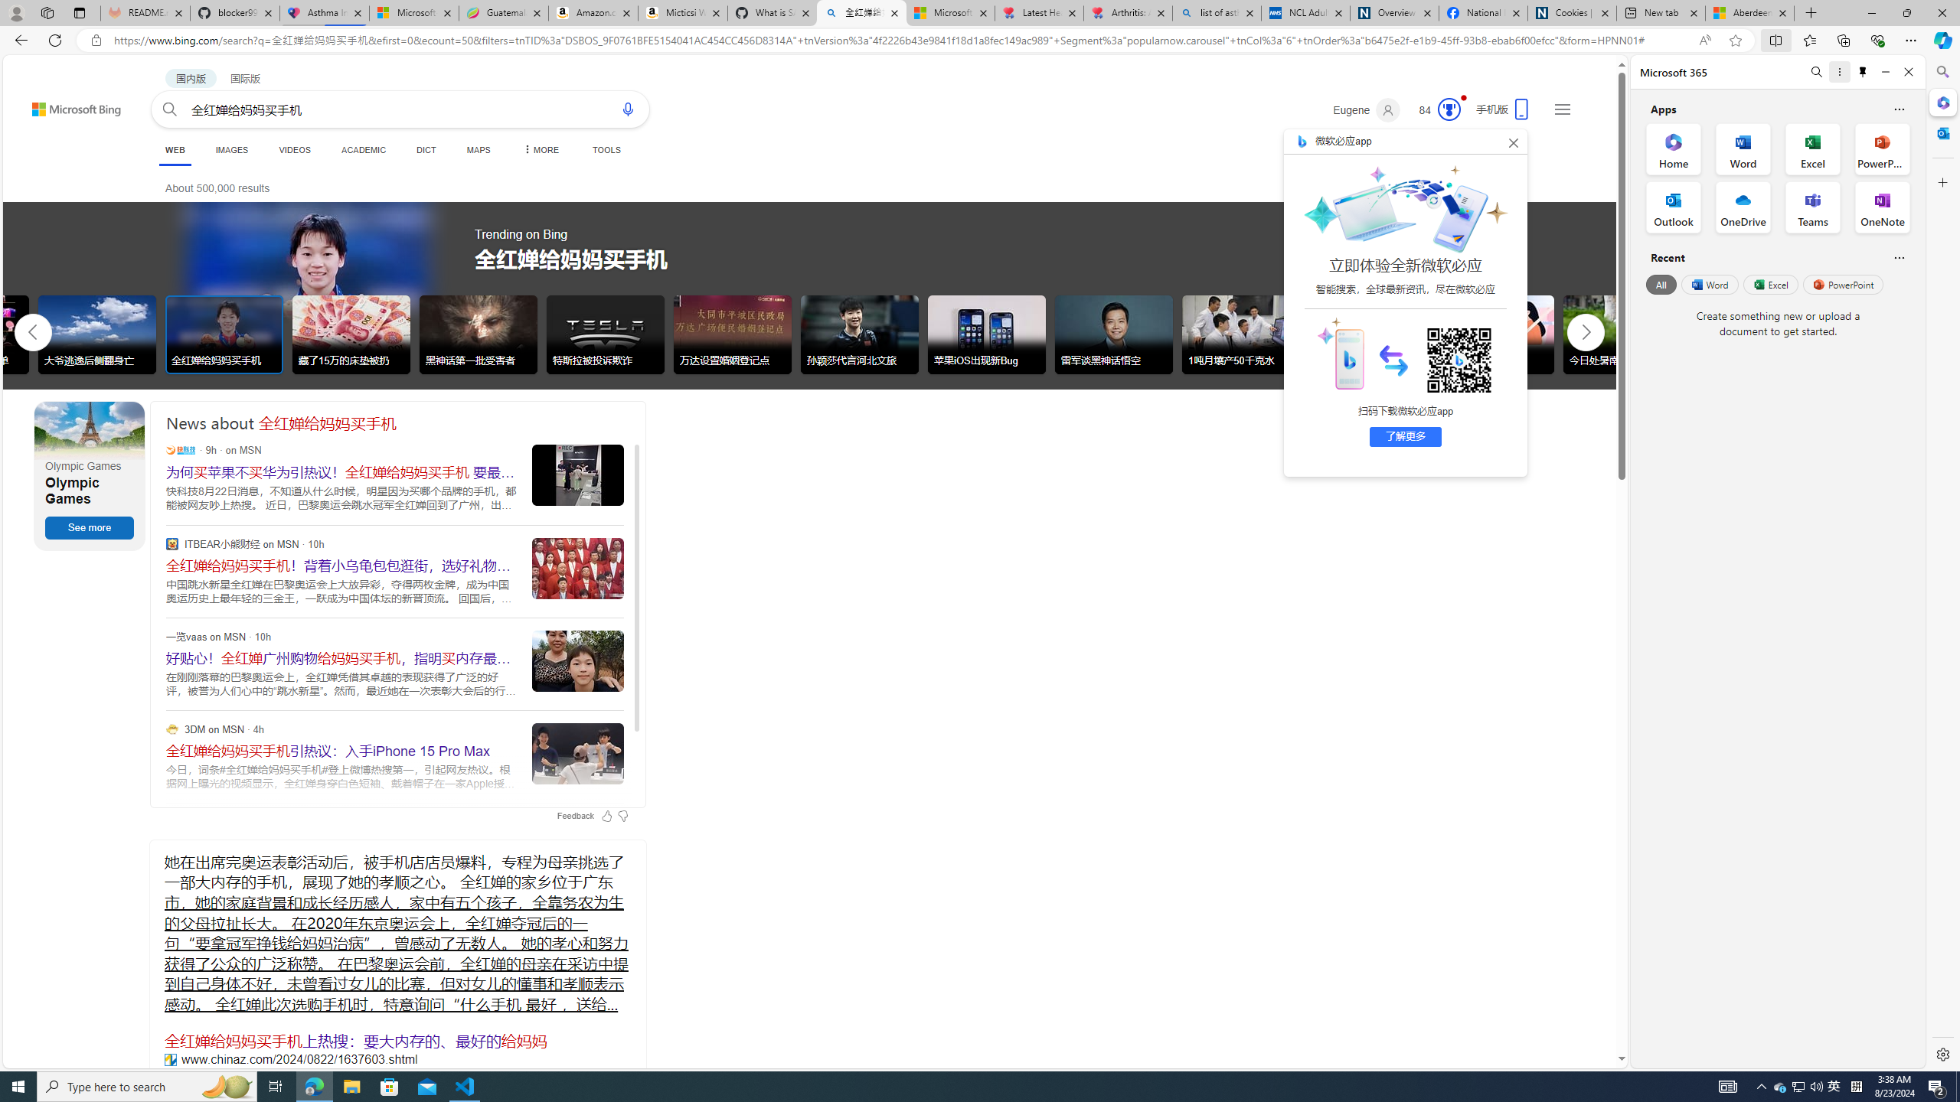 The image size is (1960, 1102). Describe the element at coordinates (606, 816) in the screenshot. I see `Feedback Like` at that location.